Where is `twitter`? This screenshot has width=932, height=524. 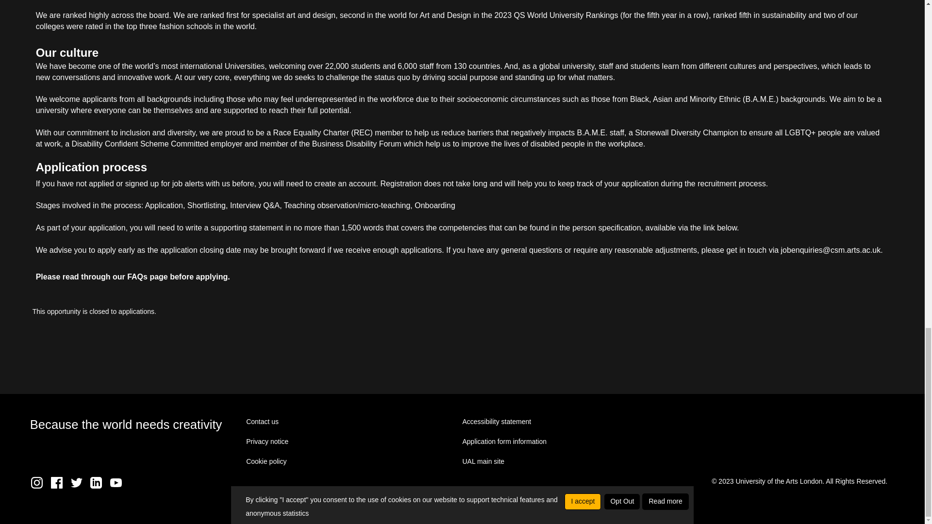 twitter is located at coordinates (79, 486).